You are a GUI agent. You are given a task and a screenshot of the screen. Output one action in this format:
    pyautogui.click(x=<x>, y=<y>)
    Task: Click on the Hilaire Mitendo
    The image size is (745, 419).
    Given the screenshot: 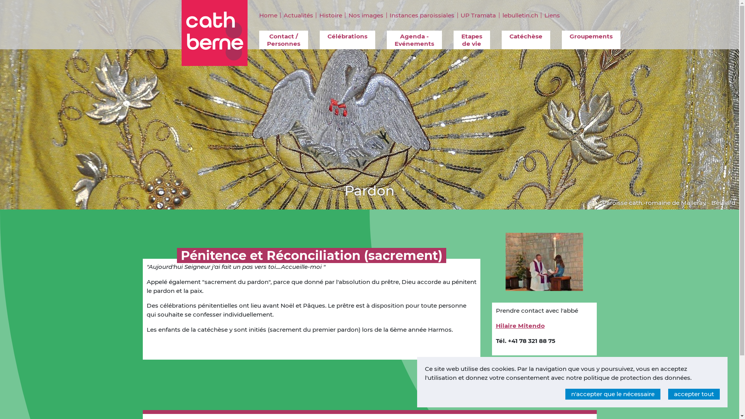 What is the action you would take?
    pyautogui.click(x=520, y=326)
    